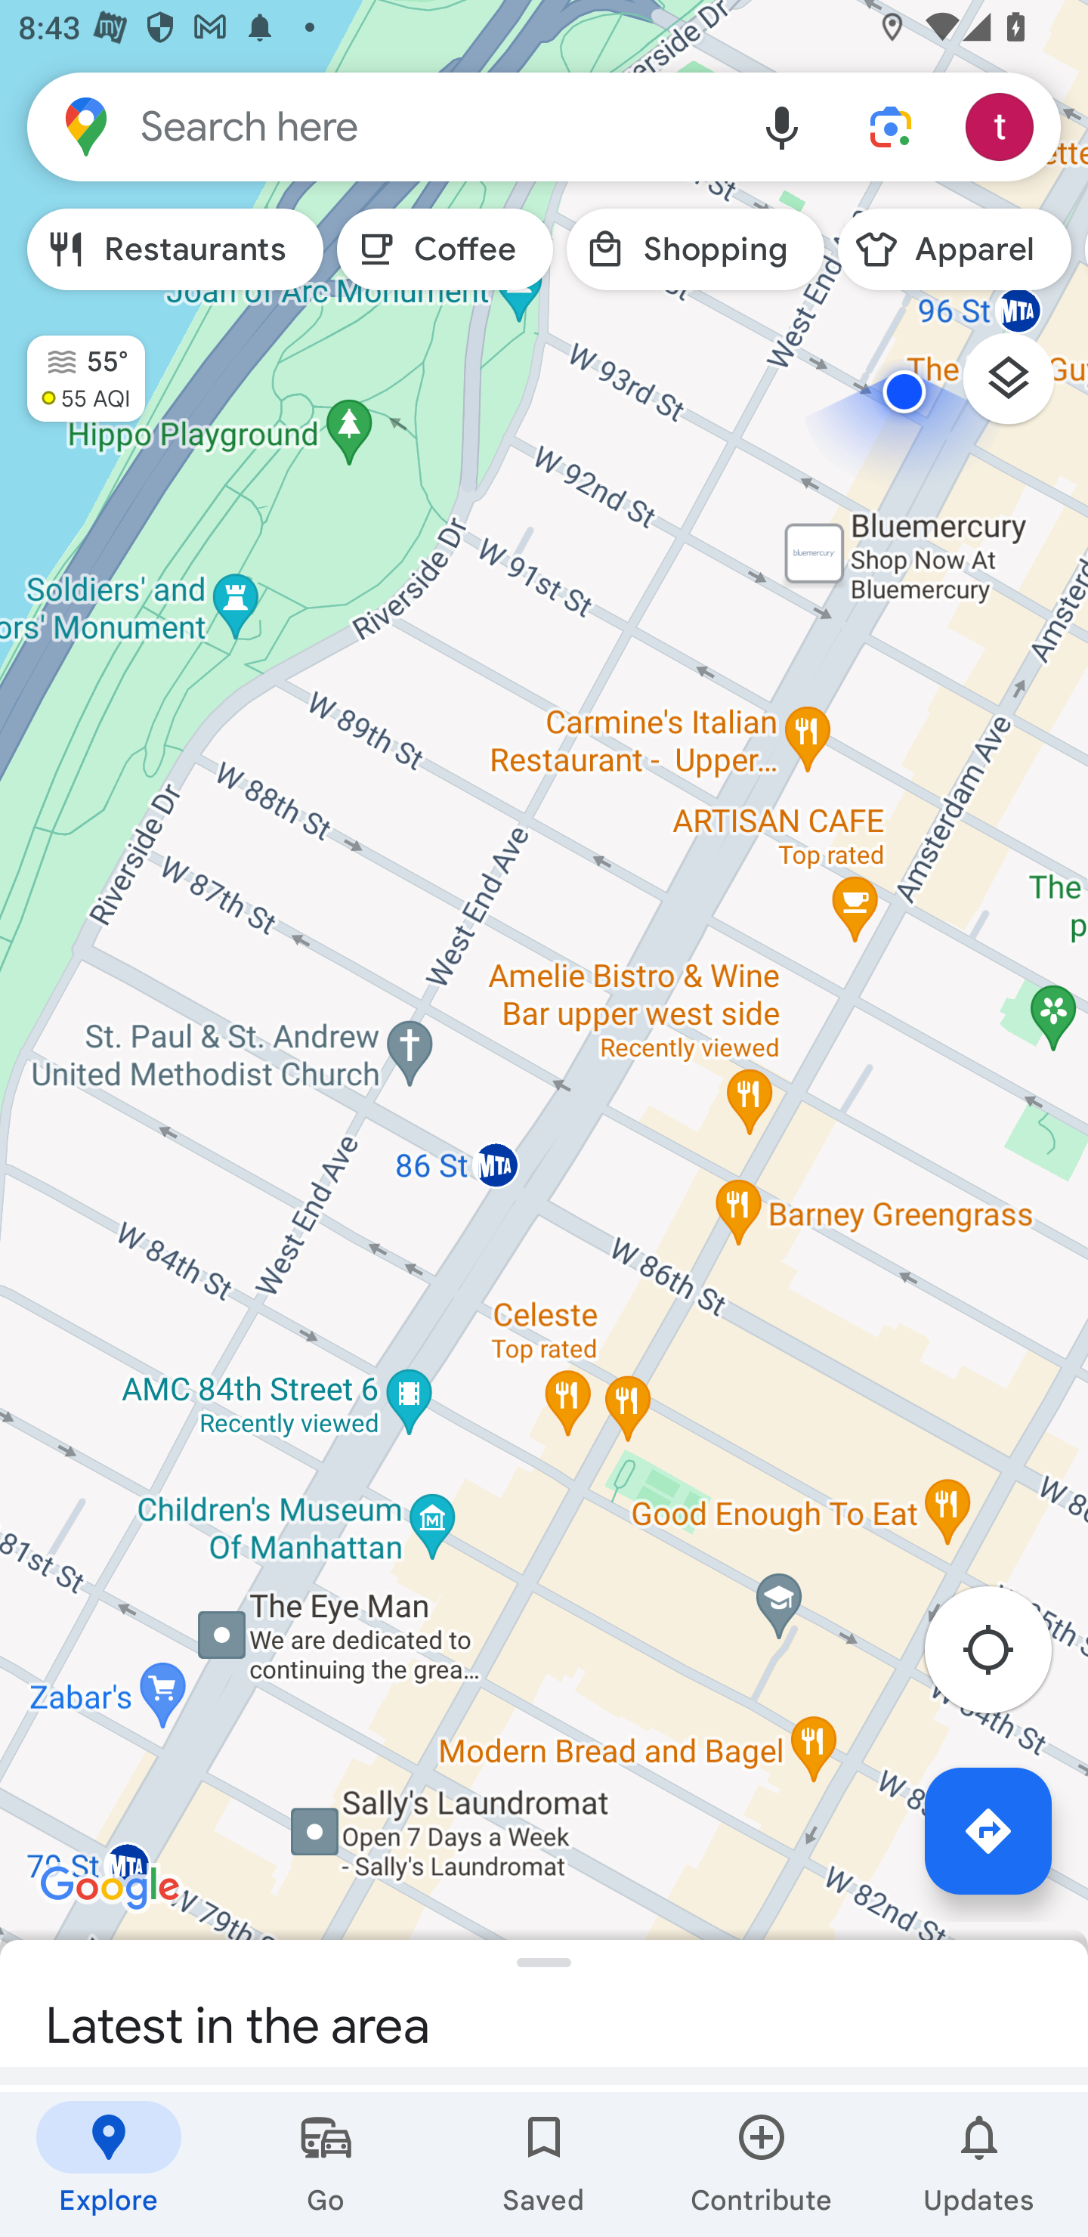 This screenshot has width=1088, height=2237. I want to click on Mist, 55°, Moderate, 55 AQI 55° 55 AQI, so click(73, 367).